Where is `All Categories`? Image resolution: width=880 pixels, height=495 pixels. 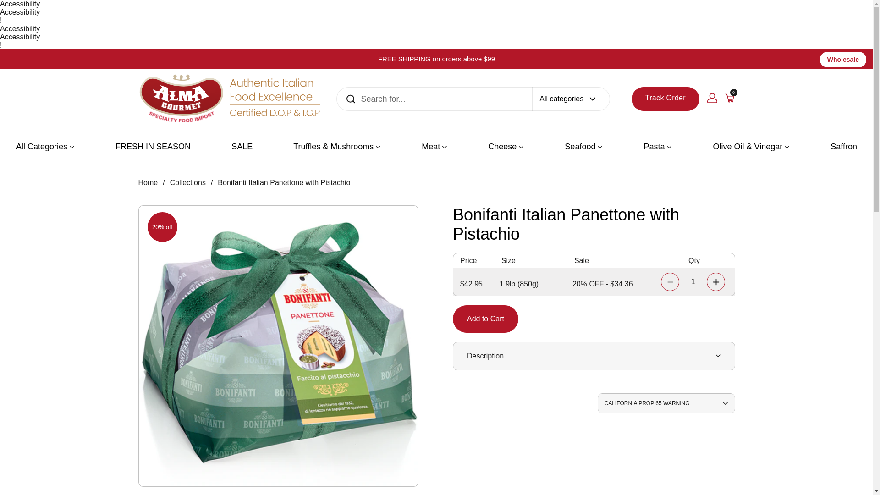
All Categories is located at coordinates (45, 147).